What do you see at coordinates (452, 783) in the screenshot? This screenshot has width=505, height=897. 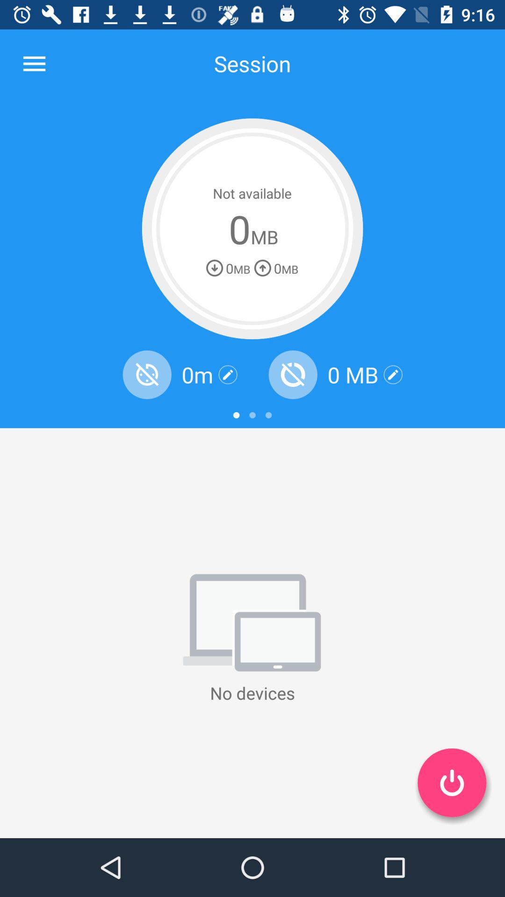 I see `launch the icon below no devices item` at bounding box center [452, 783].